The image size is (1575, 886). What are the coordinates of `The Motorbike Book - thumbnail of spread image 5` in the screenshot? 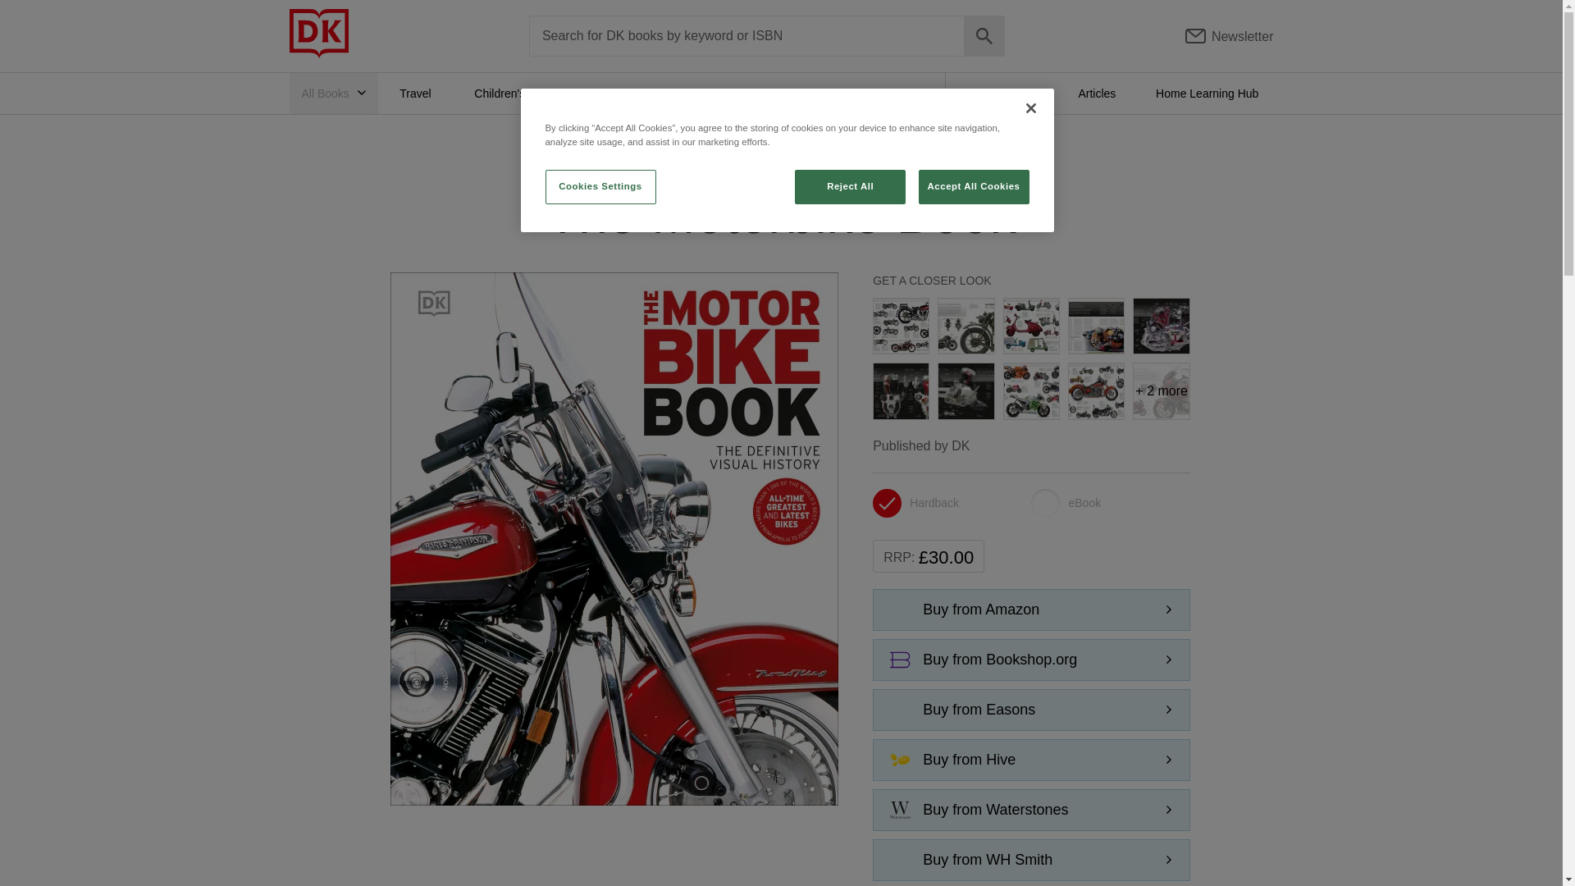 It's located at (1162, 325).